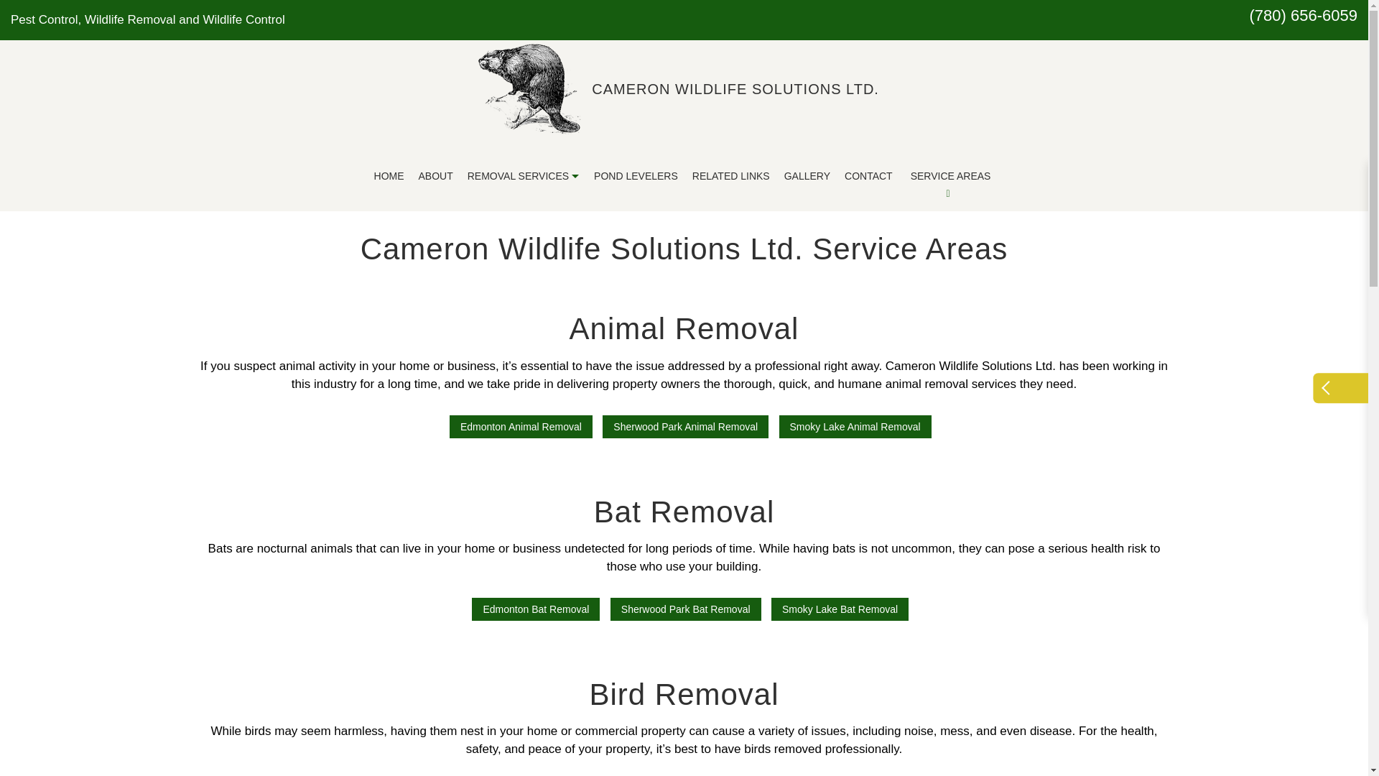 This screenshot has width=1379, height=776. What do you see at coordinates (409, 272) in the screenshot?
I see `BIRD REMOVAL` at bounding box center [409, 272].